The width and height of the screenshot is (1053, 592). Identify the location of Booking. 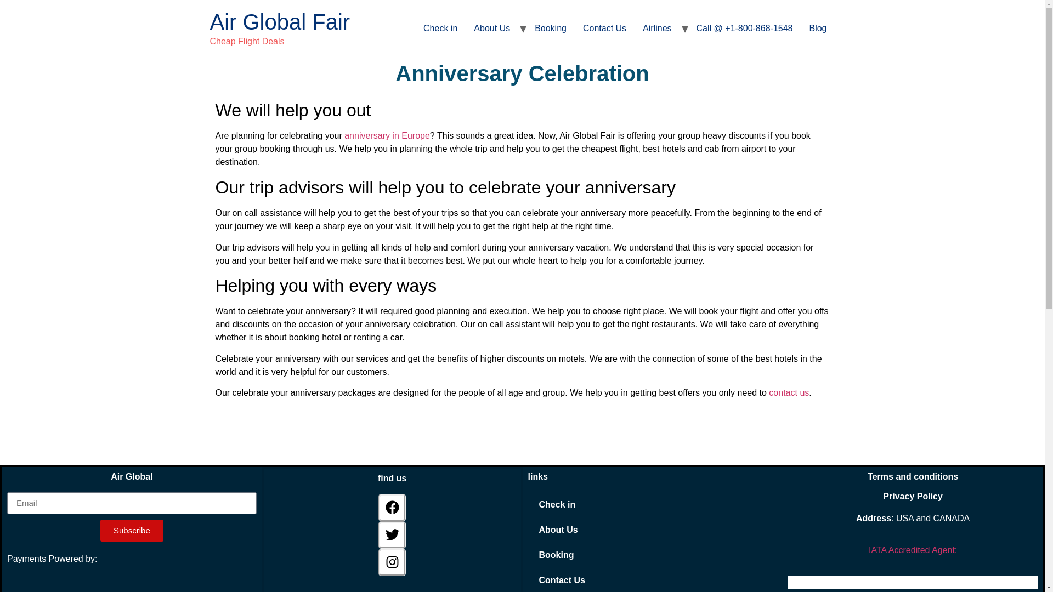
(652, 555).